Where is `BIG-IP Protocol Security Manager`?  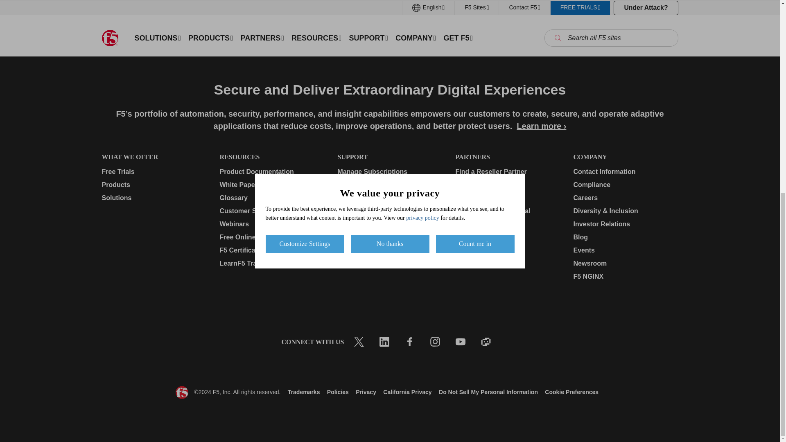 BIG-IP Protocol Security Manager is located at coordinates (331, 7).